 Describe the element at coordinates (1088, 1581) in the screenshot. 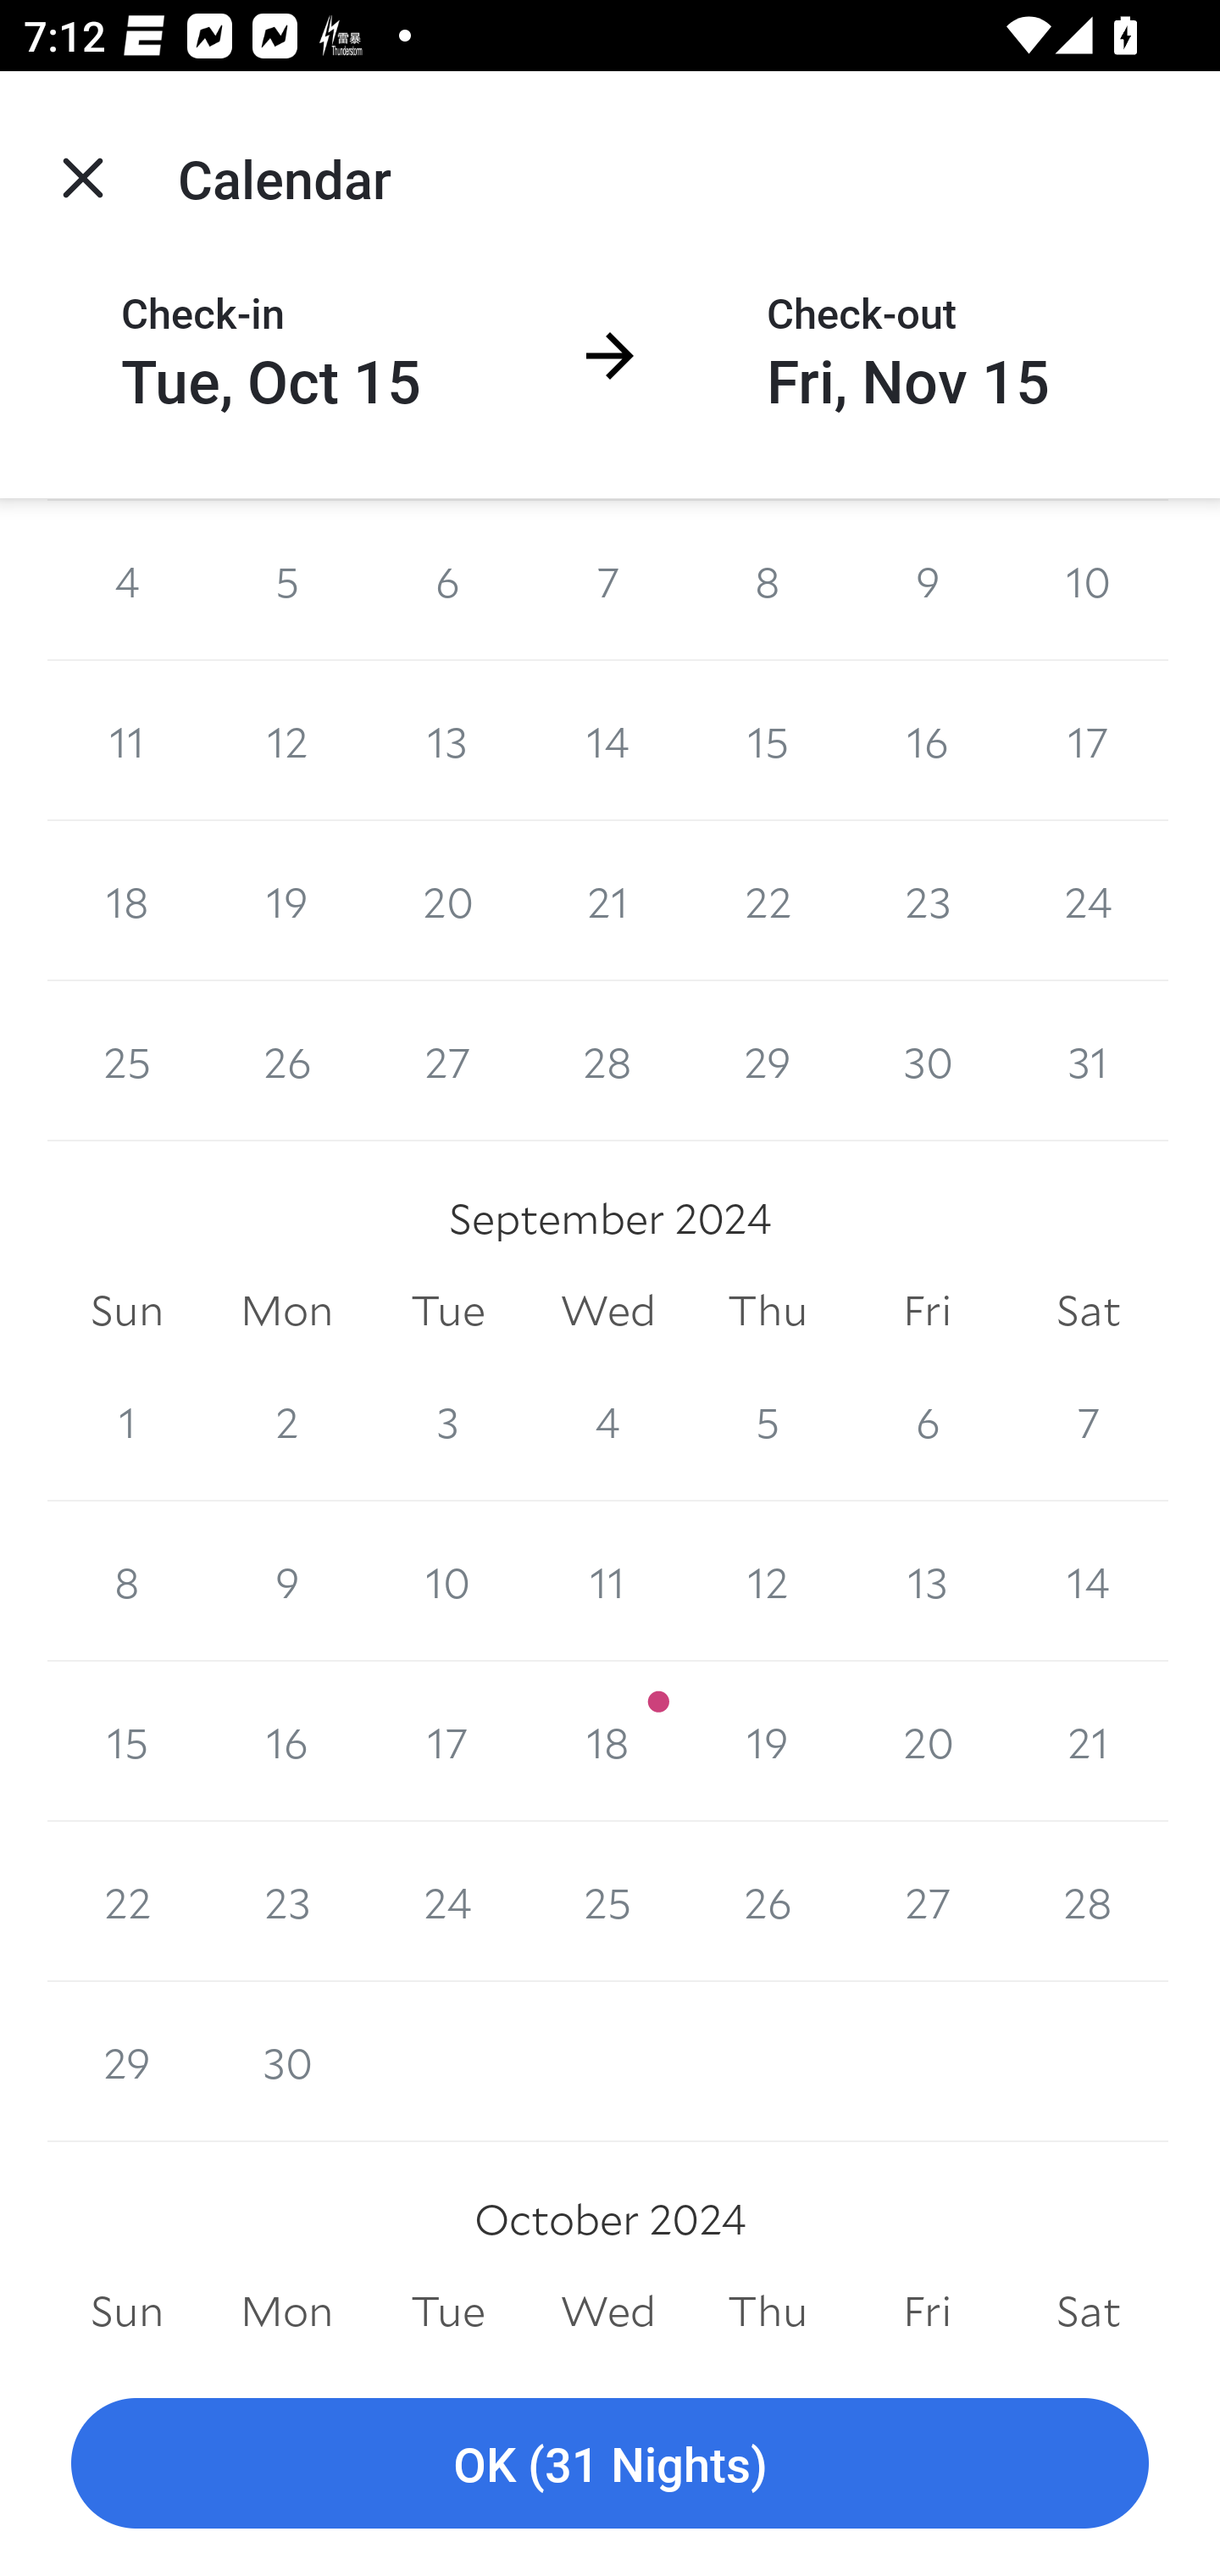

I see `14 14 September 2024` at that location.